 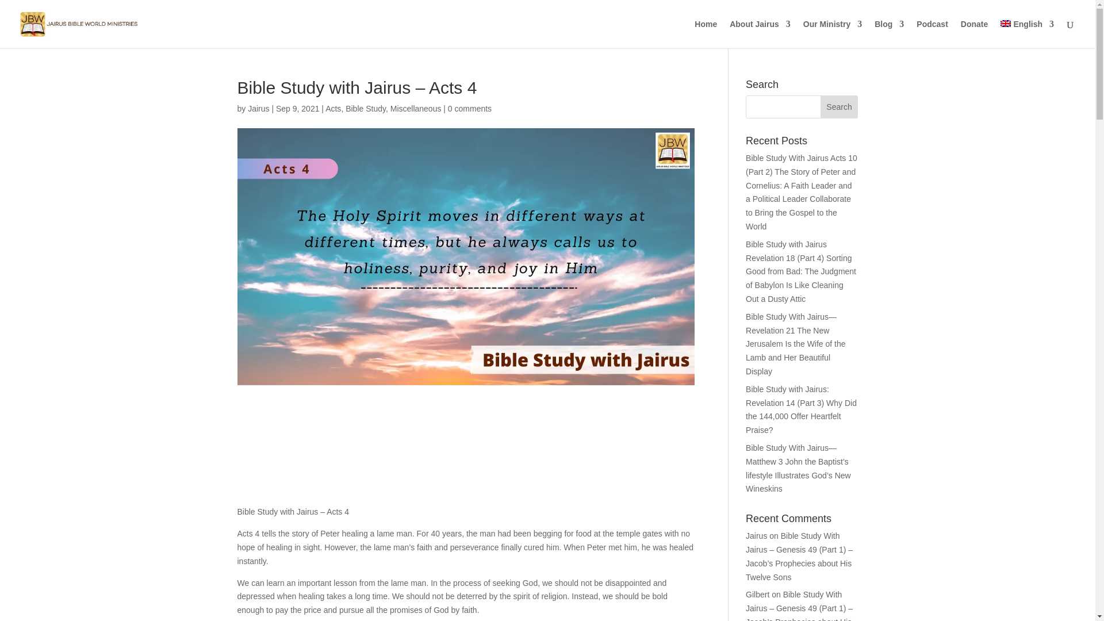 What do you see at coordinates (931, 34) in the screenshot?
I see `Podcast` at bounding box center [931, 34].